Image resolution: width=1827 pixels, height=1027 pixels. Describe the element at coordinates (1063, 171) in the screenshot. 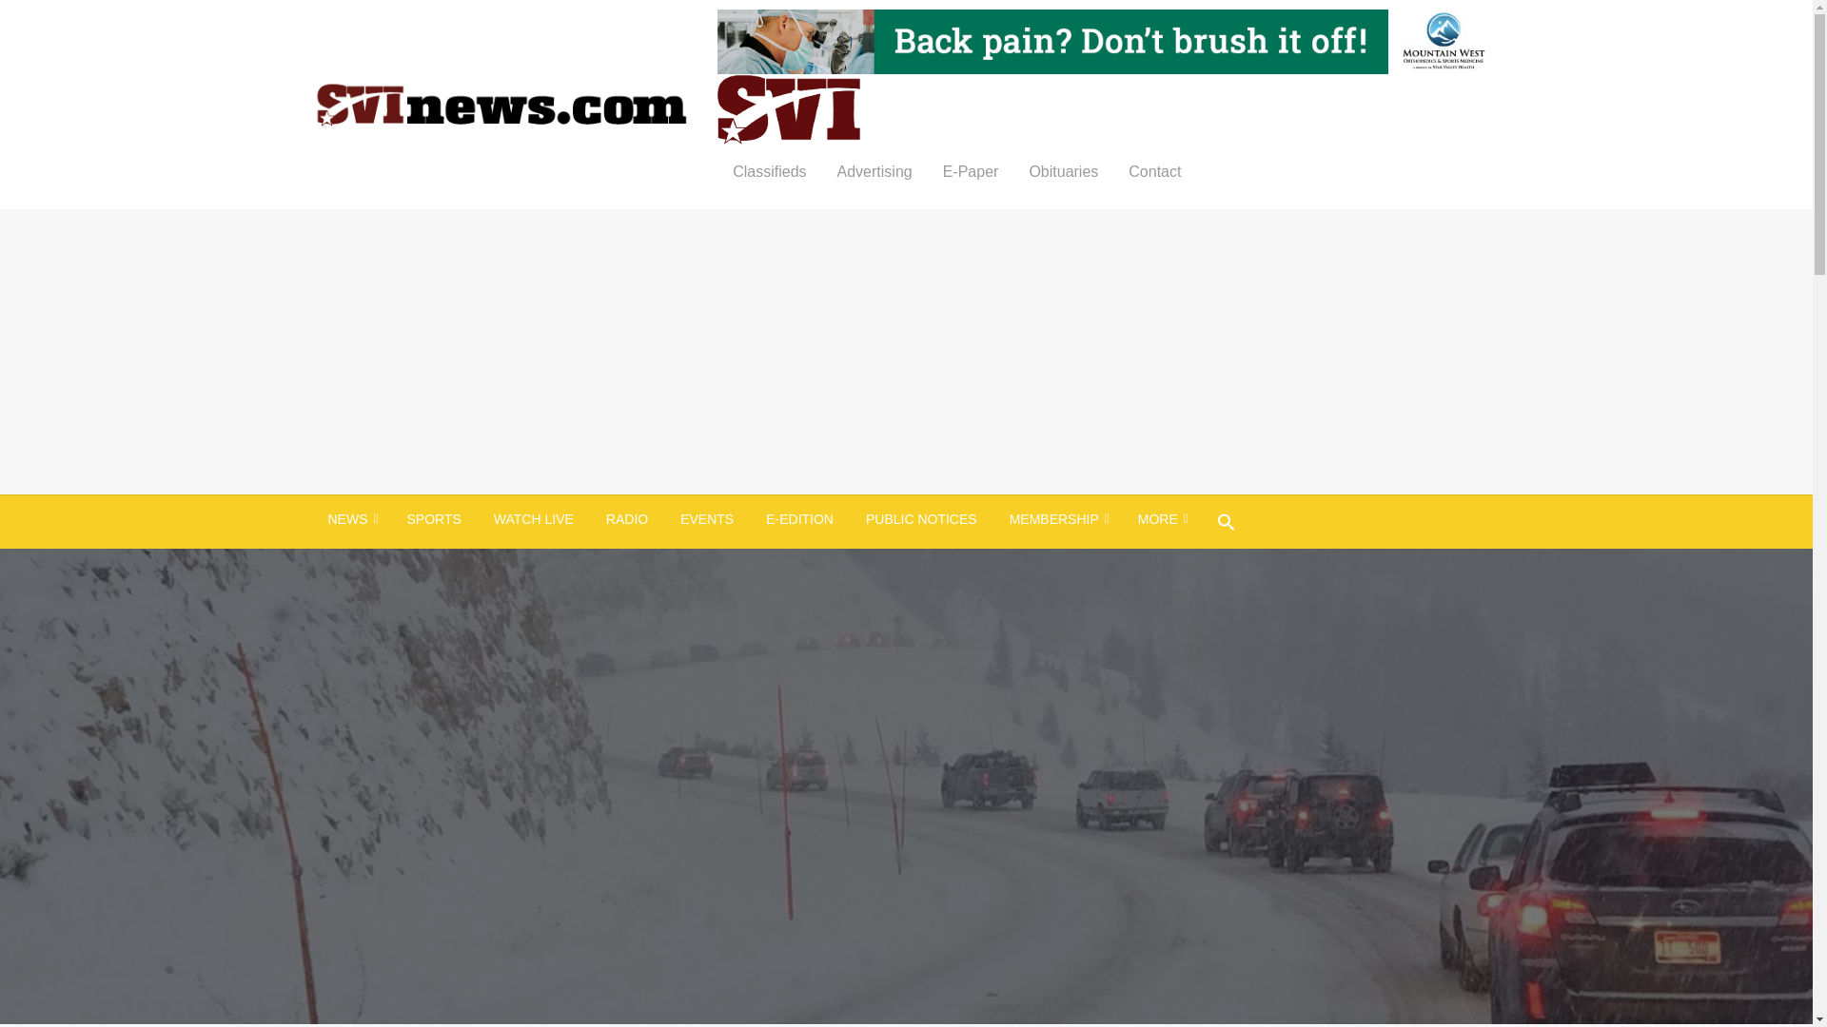

I see `Obituaries` at that location.